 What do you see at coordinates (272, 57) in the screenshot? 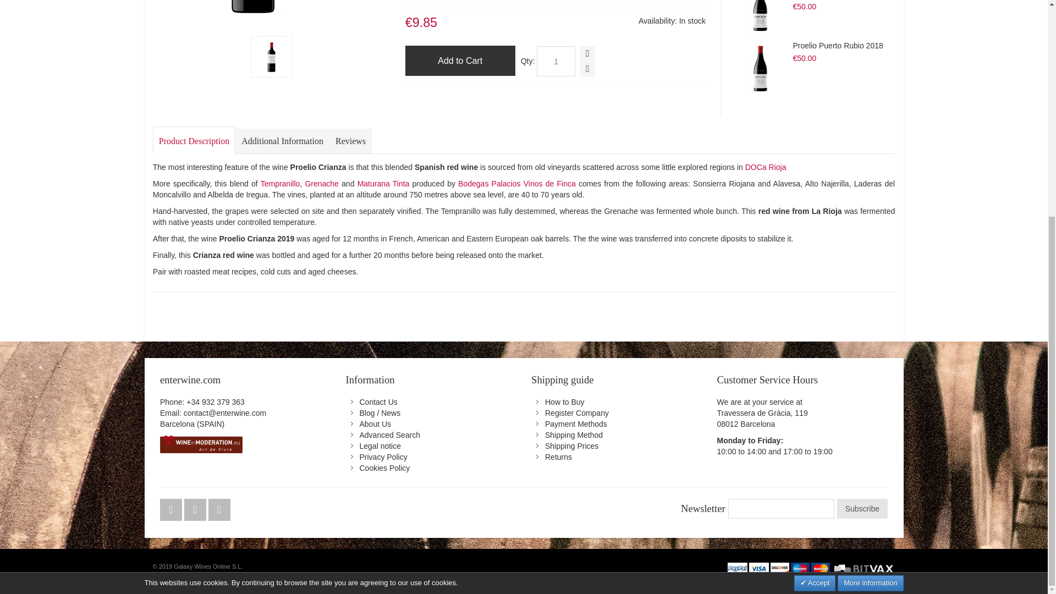
I see `red wine proelio crianza 2019` at bounding box center [272, 57].